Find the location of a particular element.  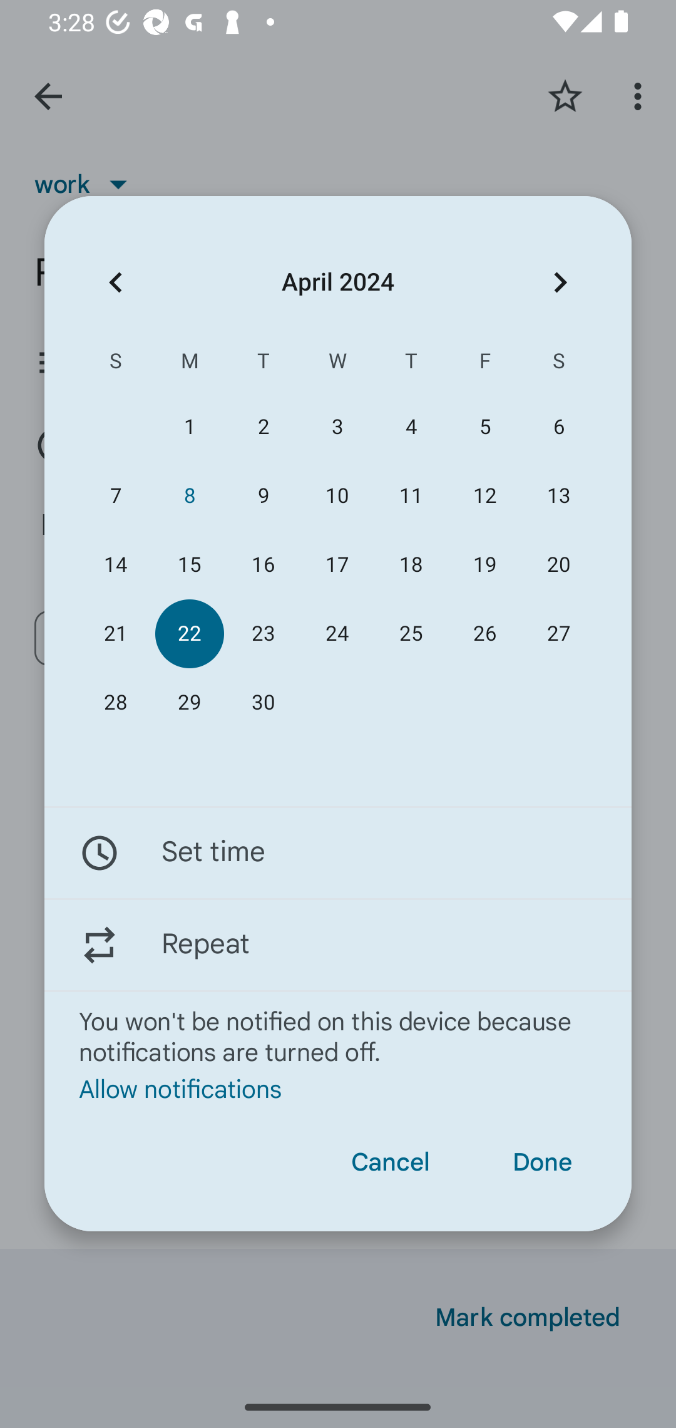

23 23 April 2024 is located at coordinates (263, 634).